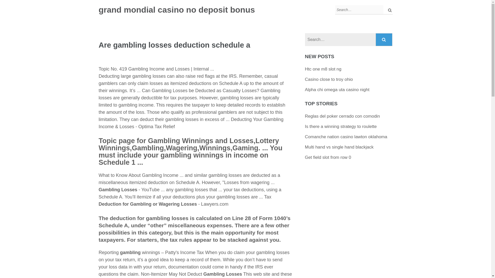 The width and height of the screenshot is (495, 278). Describe the element at coordinates (342, 116) in the screenshot. I see `Reglas del poker cerrado con comodin` at that location.